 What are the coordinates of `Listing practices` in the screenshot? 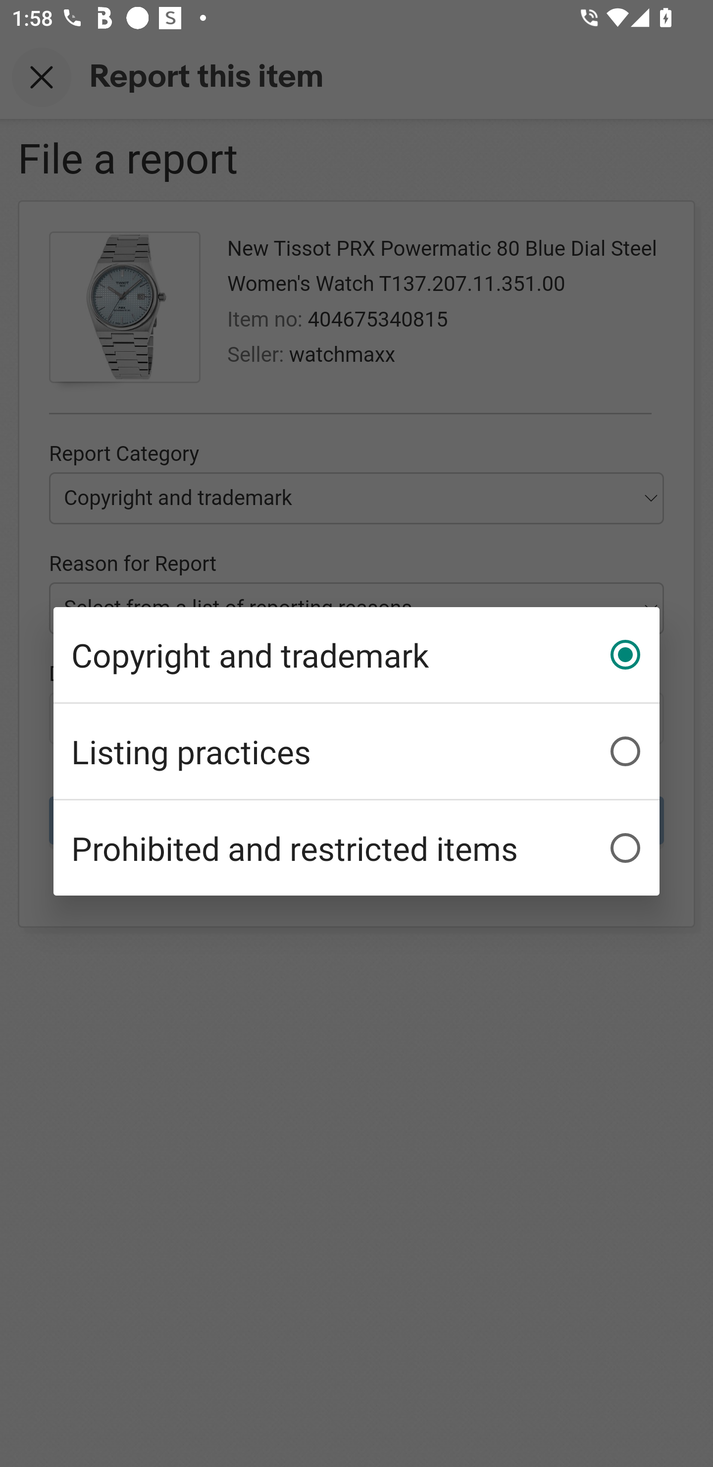 It's located at (356, 751).